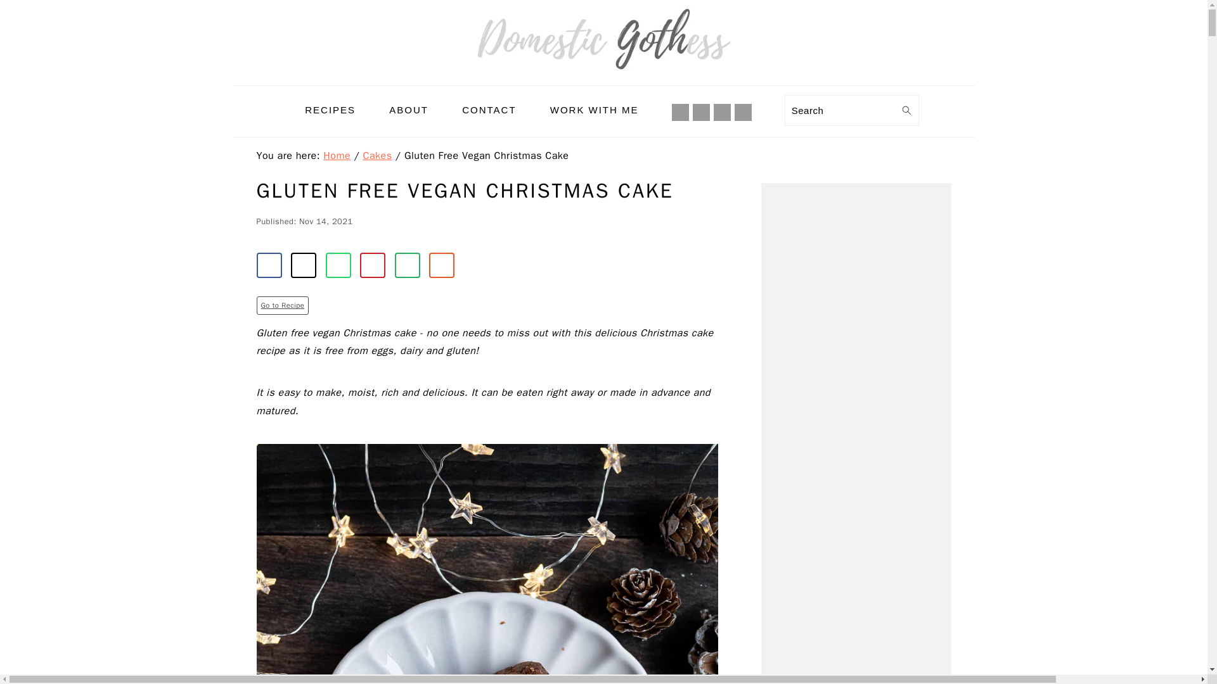  I want to click on Go to Recipe, so click(282, 305).